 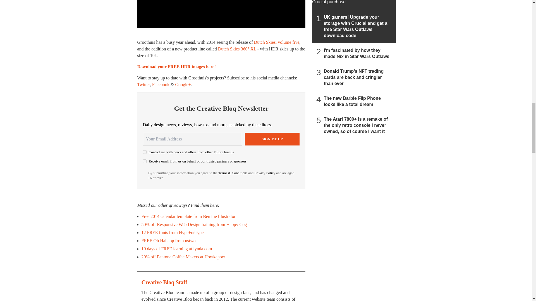 What do you see at coordinates (145, 161) in the screenshot?
I see `on` at bounding box center [145, 161].